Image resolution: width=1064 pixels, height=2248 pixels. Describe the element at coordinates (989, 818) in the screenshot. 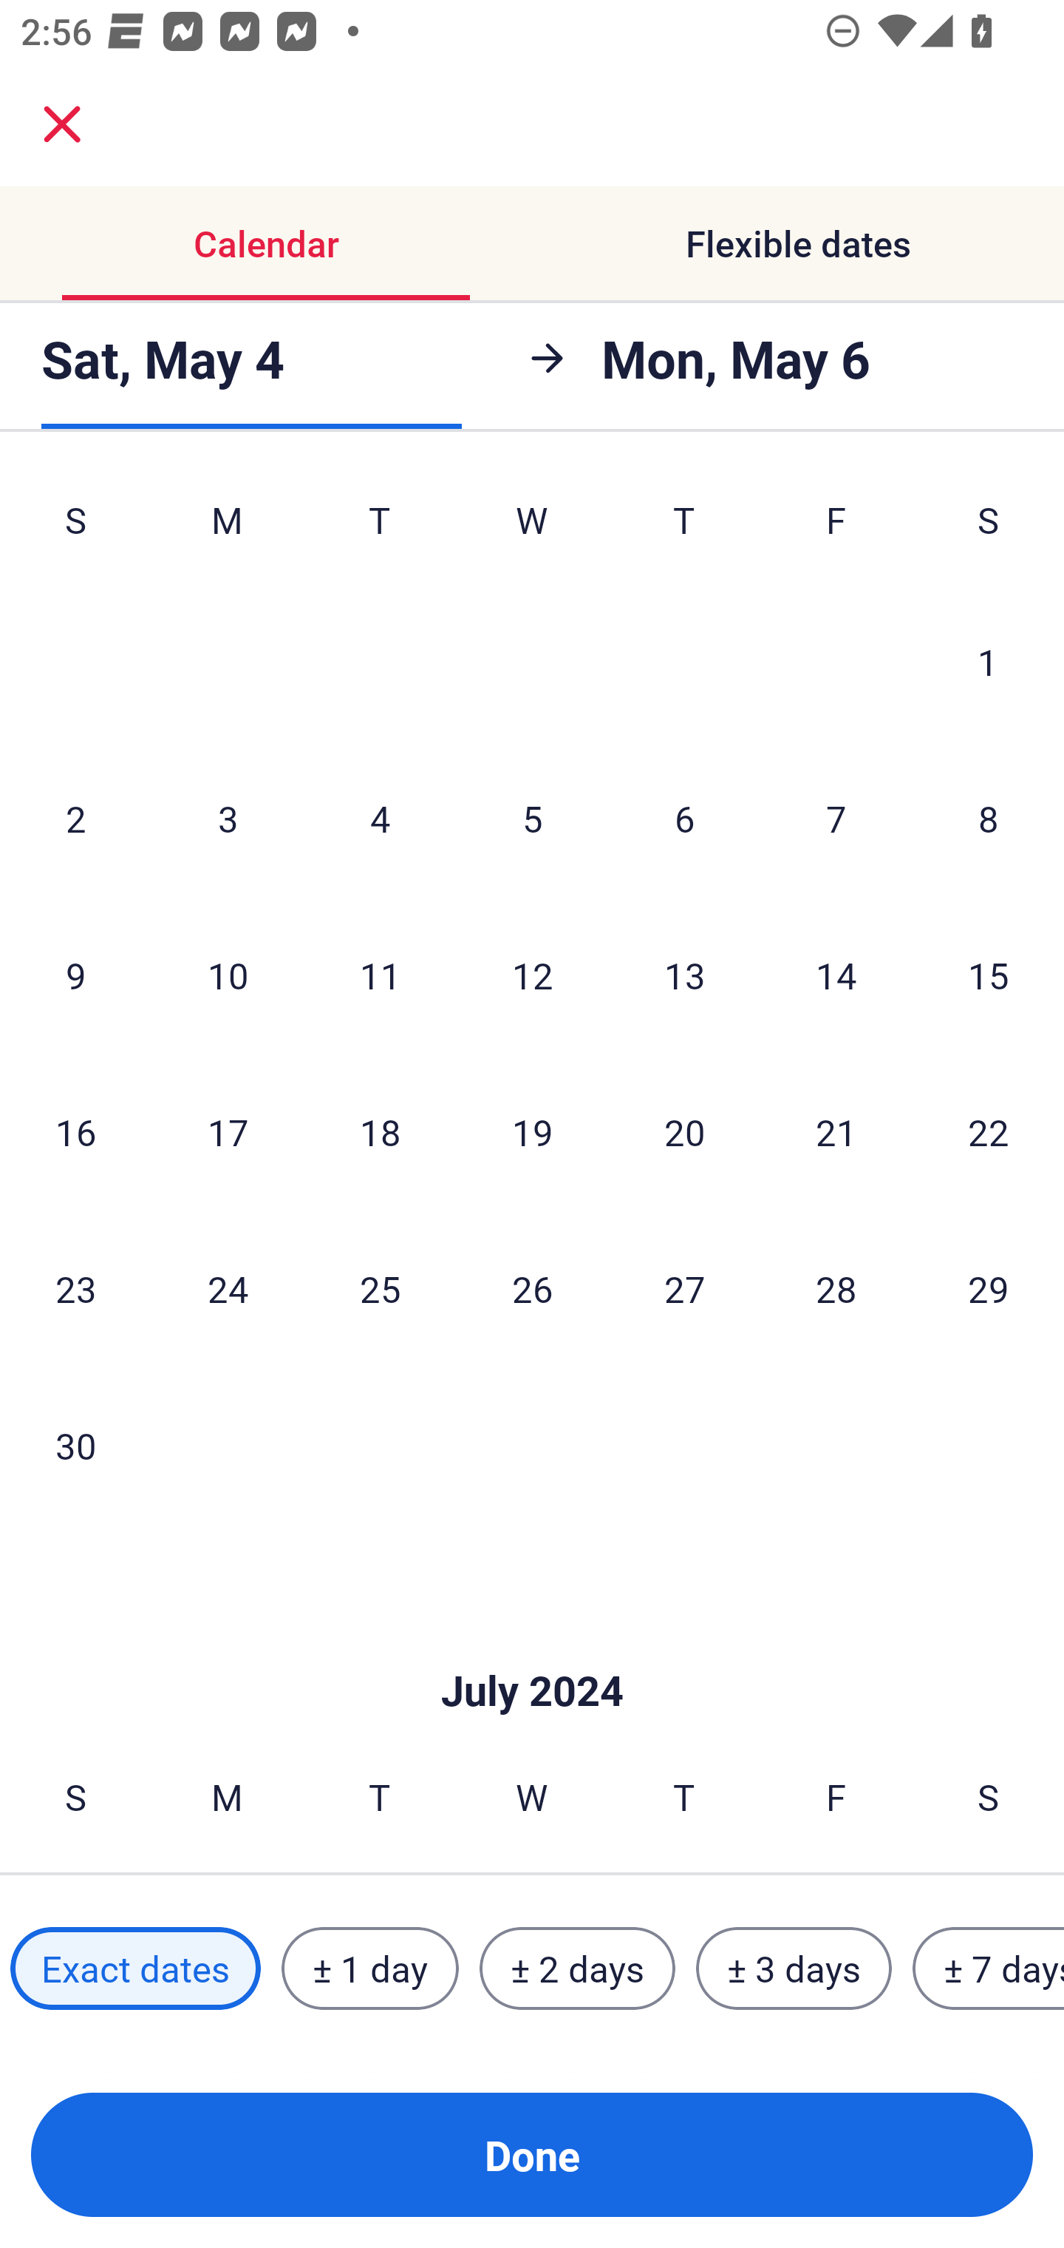

I see `8 Saturday, June 8, 2024` at that location.